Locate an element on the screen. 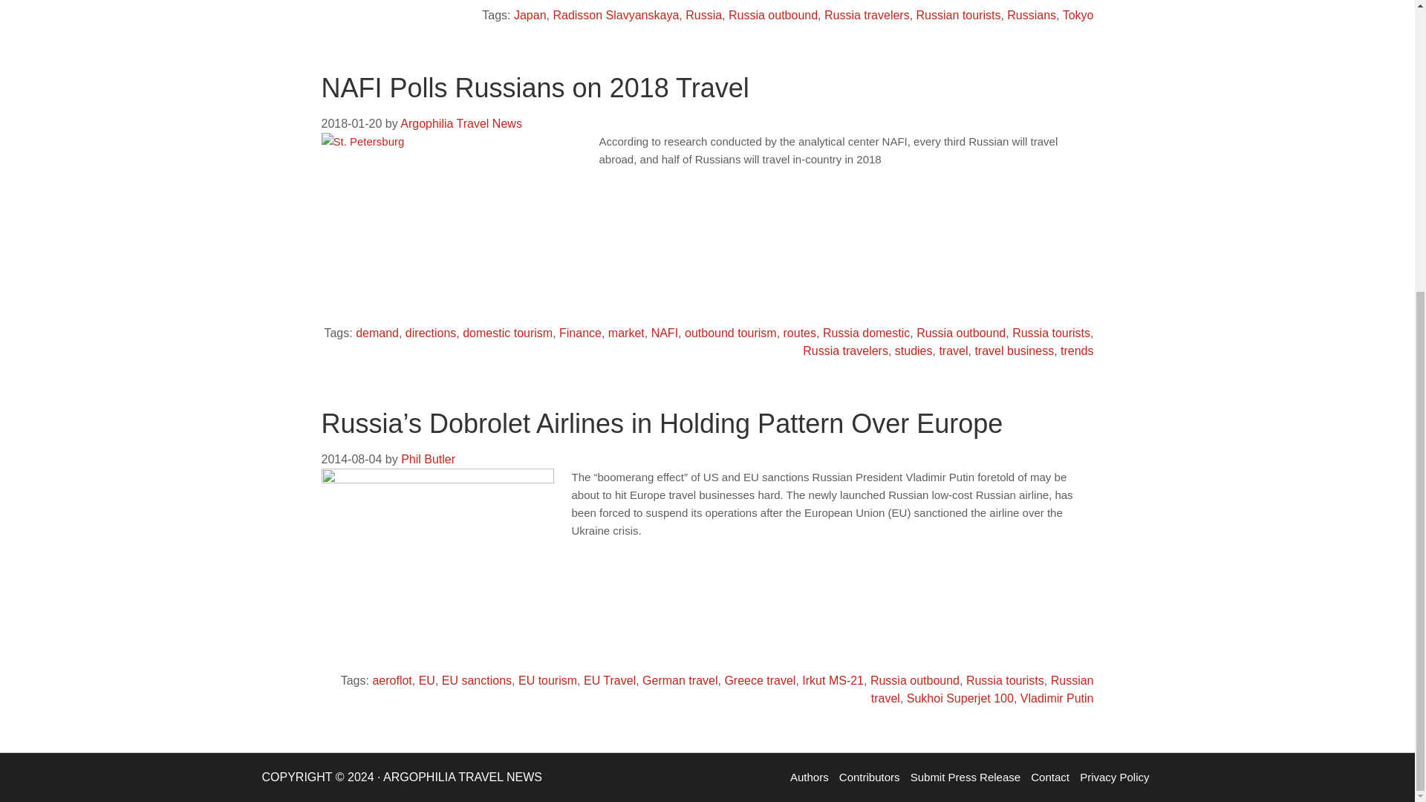 Image resolution: width=1426 pixels, height=802 pixels. Authors is located at coordinates (810, 777).